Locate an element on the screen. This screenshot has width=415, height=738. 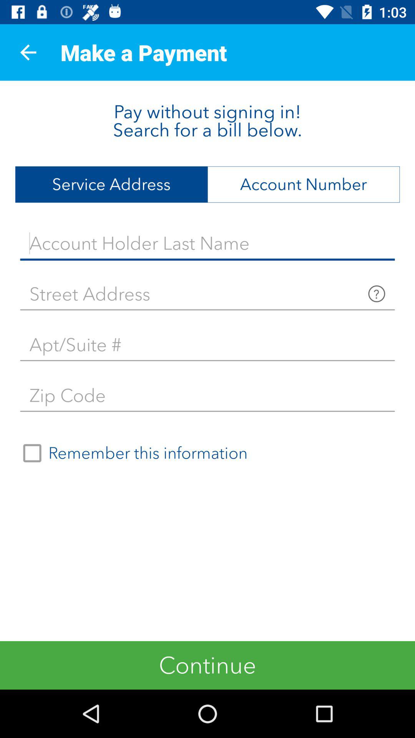
tap icon next to the account number icon is located at coordinates (111, 184).